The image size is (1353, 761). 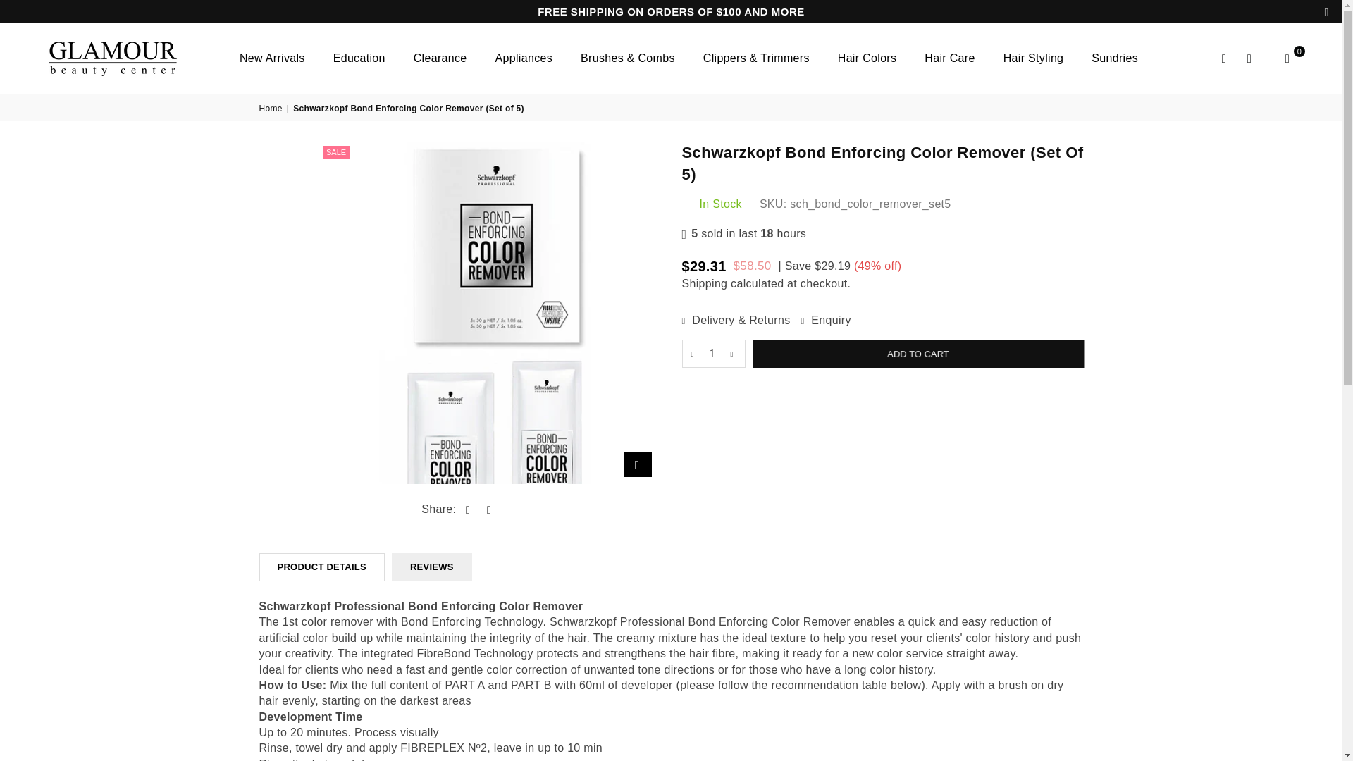 I want to click on Clearance, so click(x=440, y=59).